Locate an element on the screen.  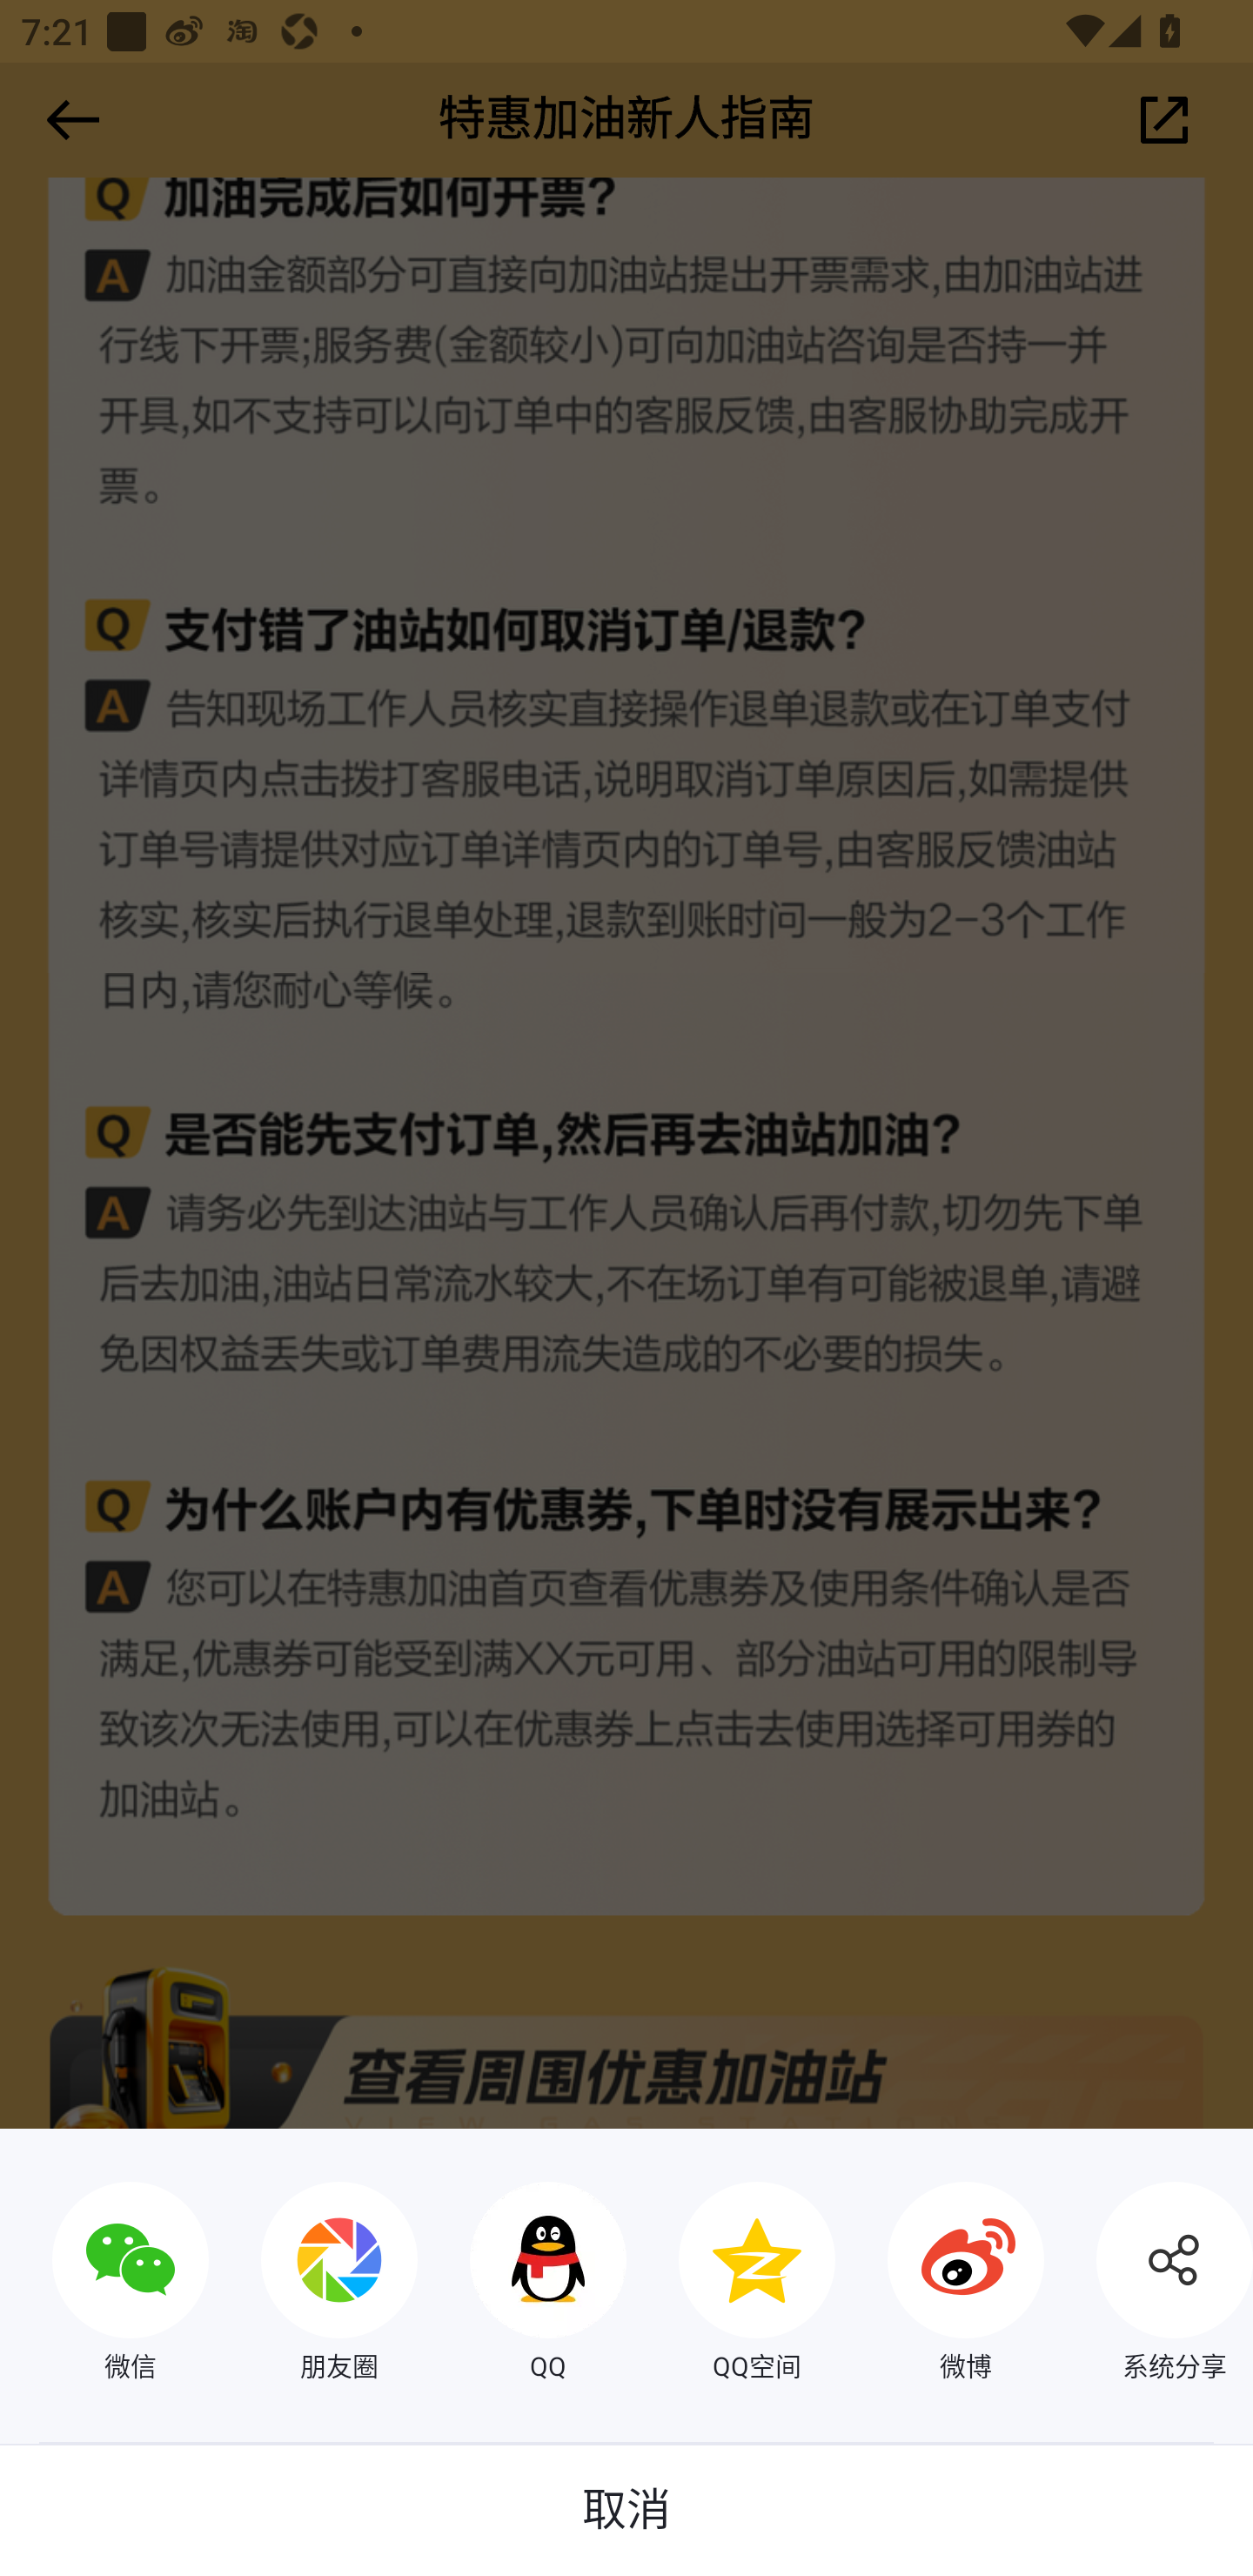
微博 is located at coordinates (940, 2284).